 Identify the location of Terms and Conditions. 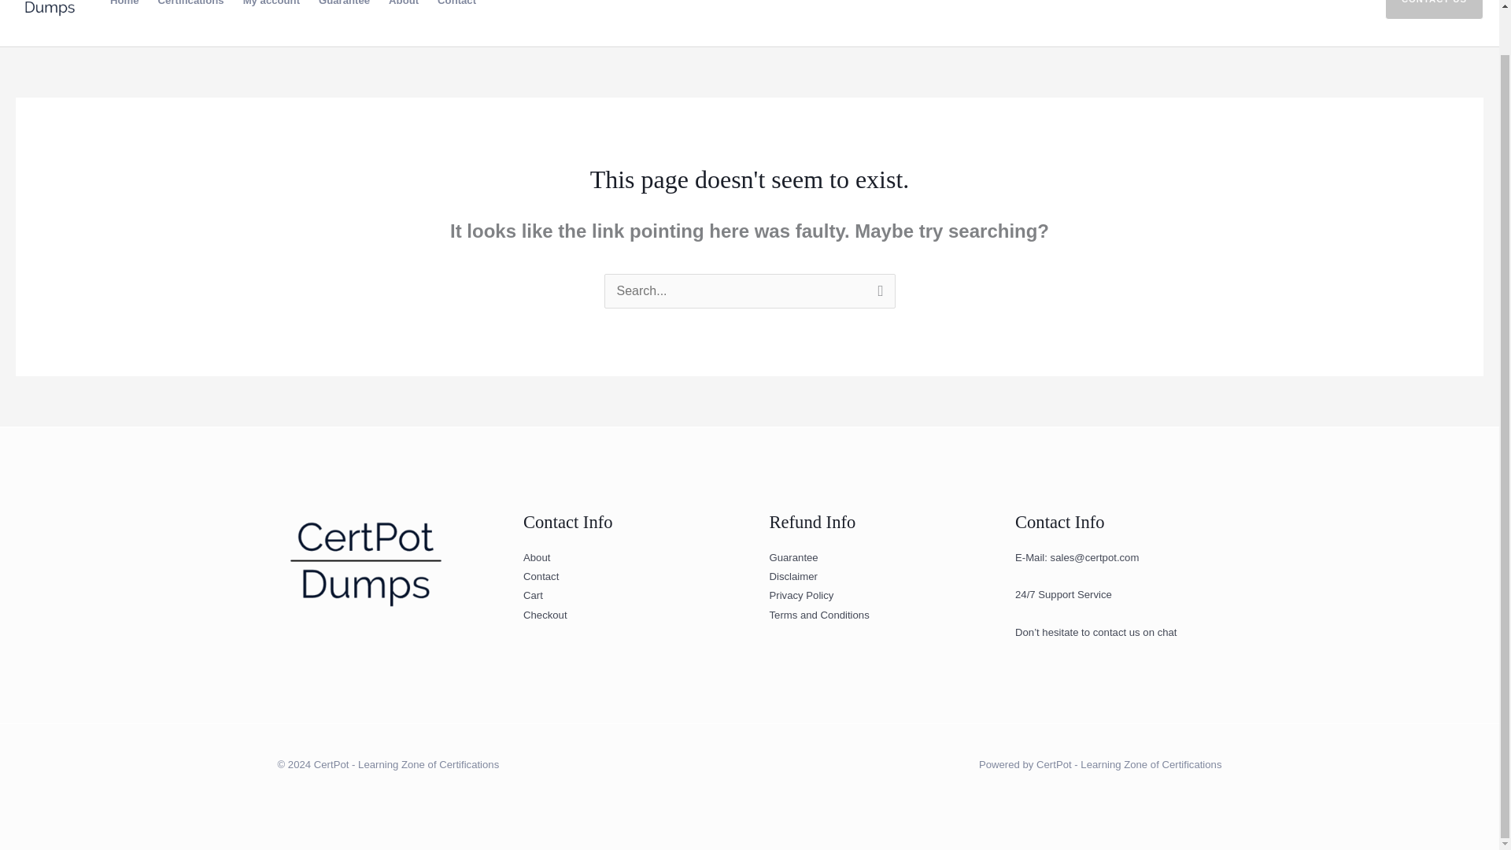
(819, 615).